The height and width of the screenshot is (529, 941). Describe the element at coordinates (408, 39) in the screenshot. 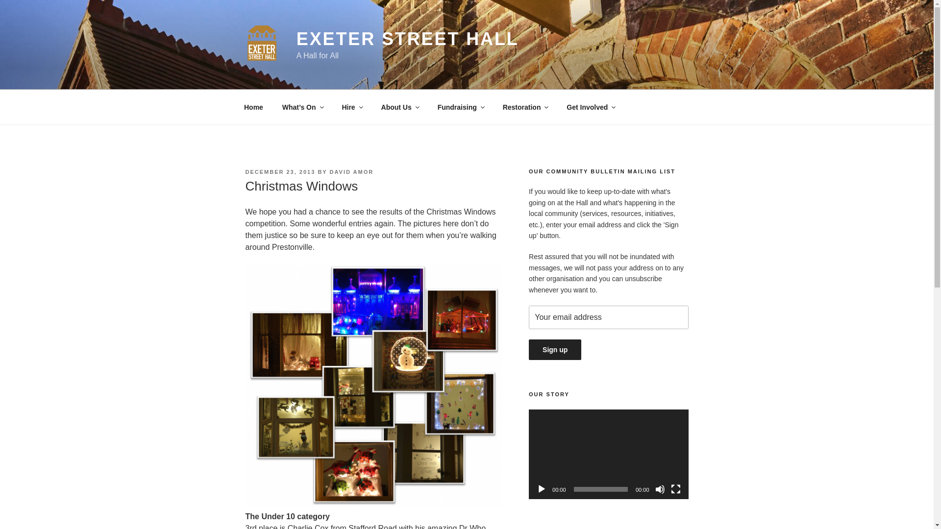

I see `EXETER STREET HALL` at that location.